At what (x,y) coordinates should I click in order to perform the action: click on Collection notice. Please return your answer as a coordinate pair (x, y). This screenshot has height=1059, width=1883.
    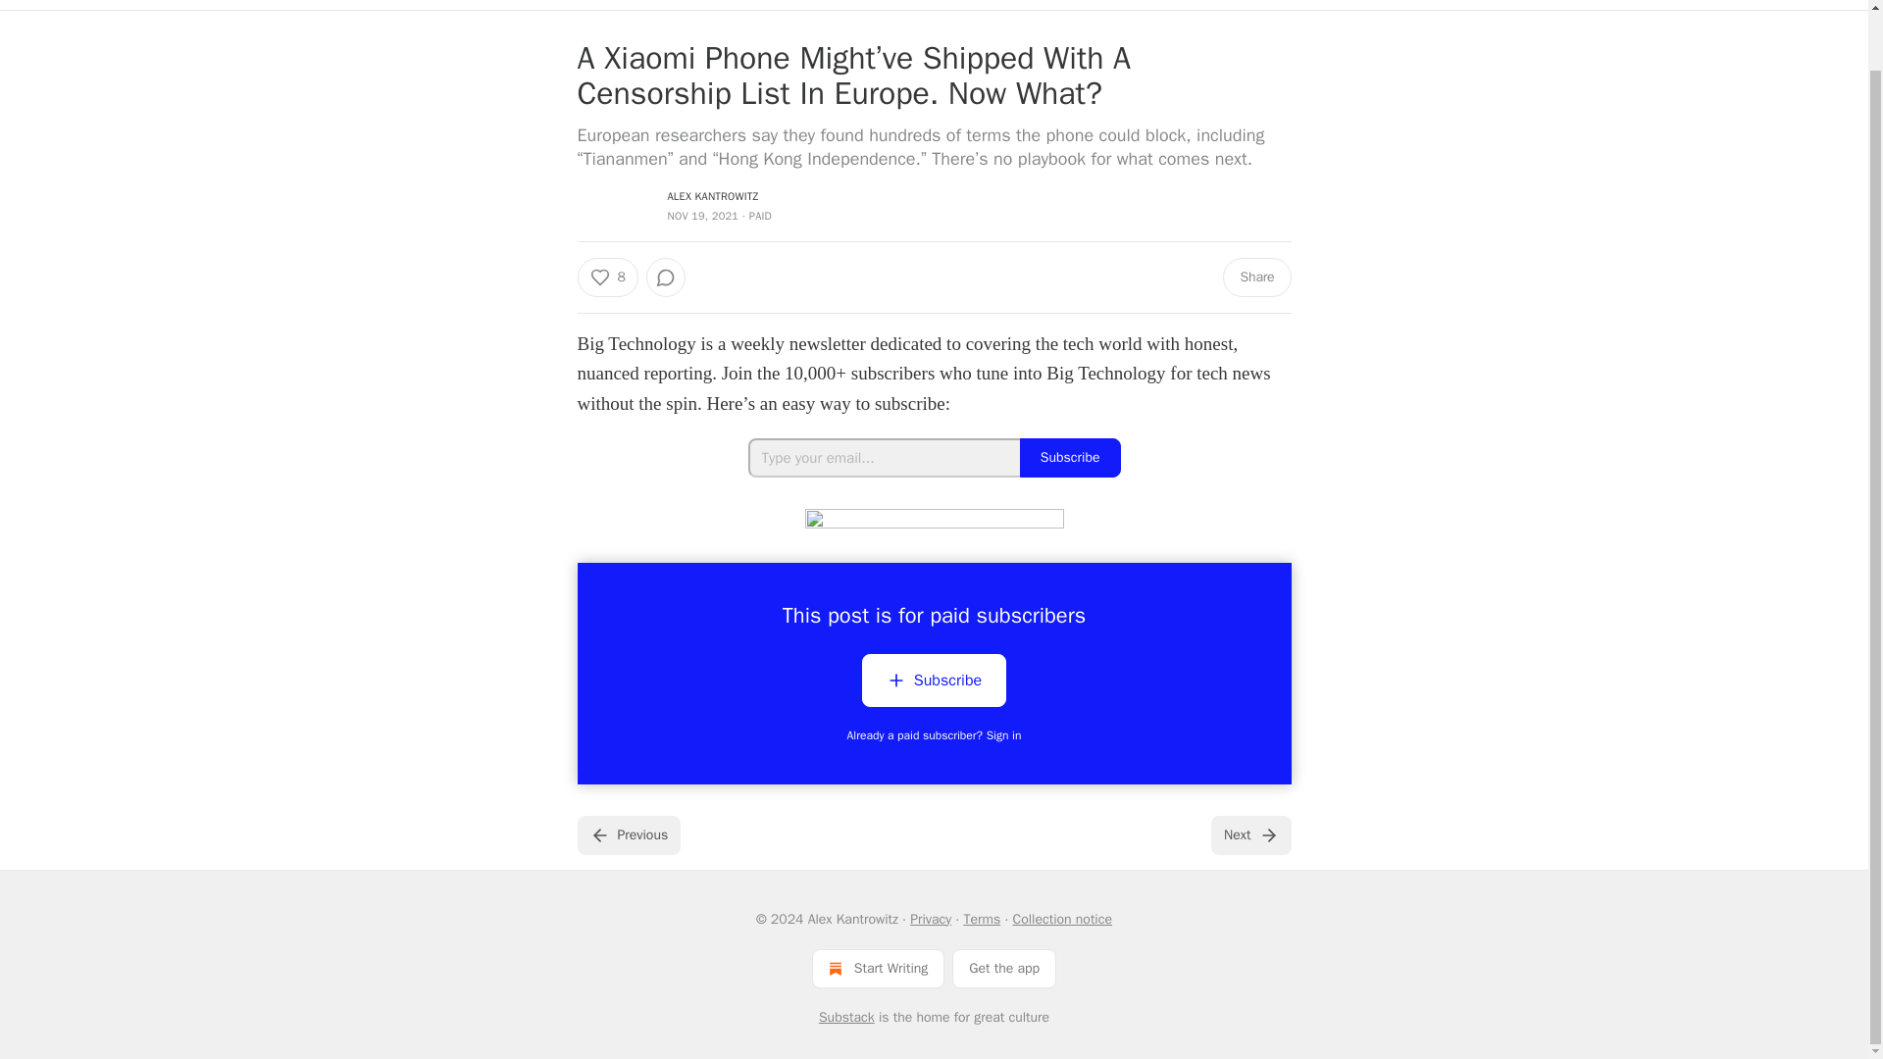
    Looking at the image, I should click on (1061, 918).